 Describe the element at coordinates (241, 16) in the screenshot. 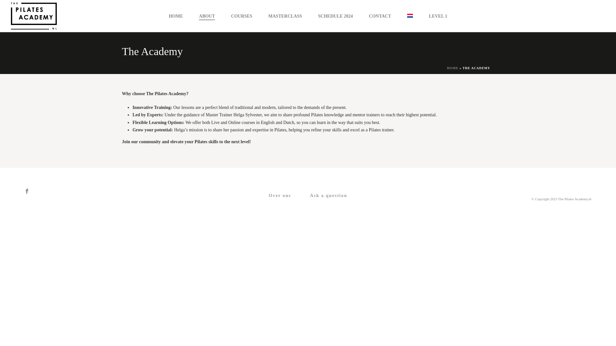

I see `COURSES` at that location.